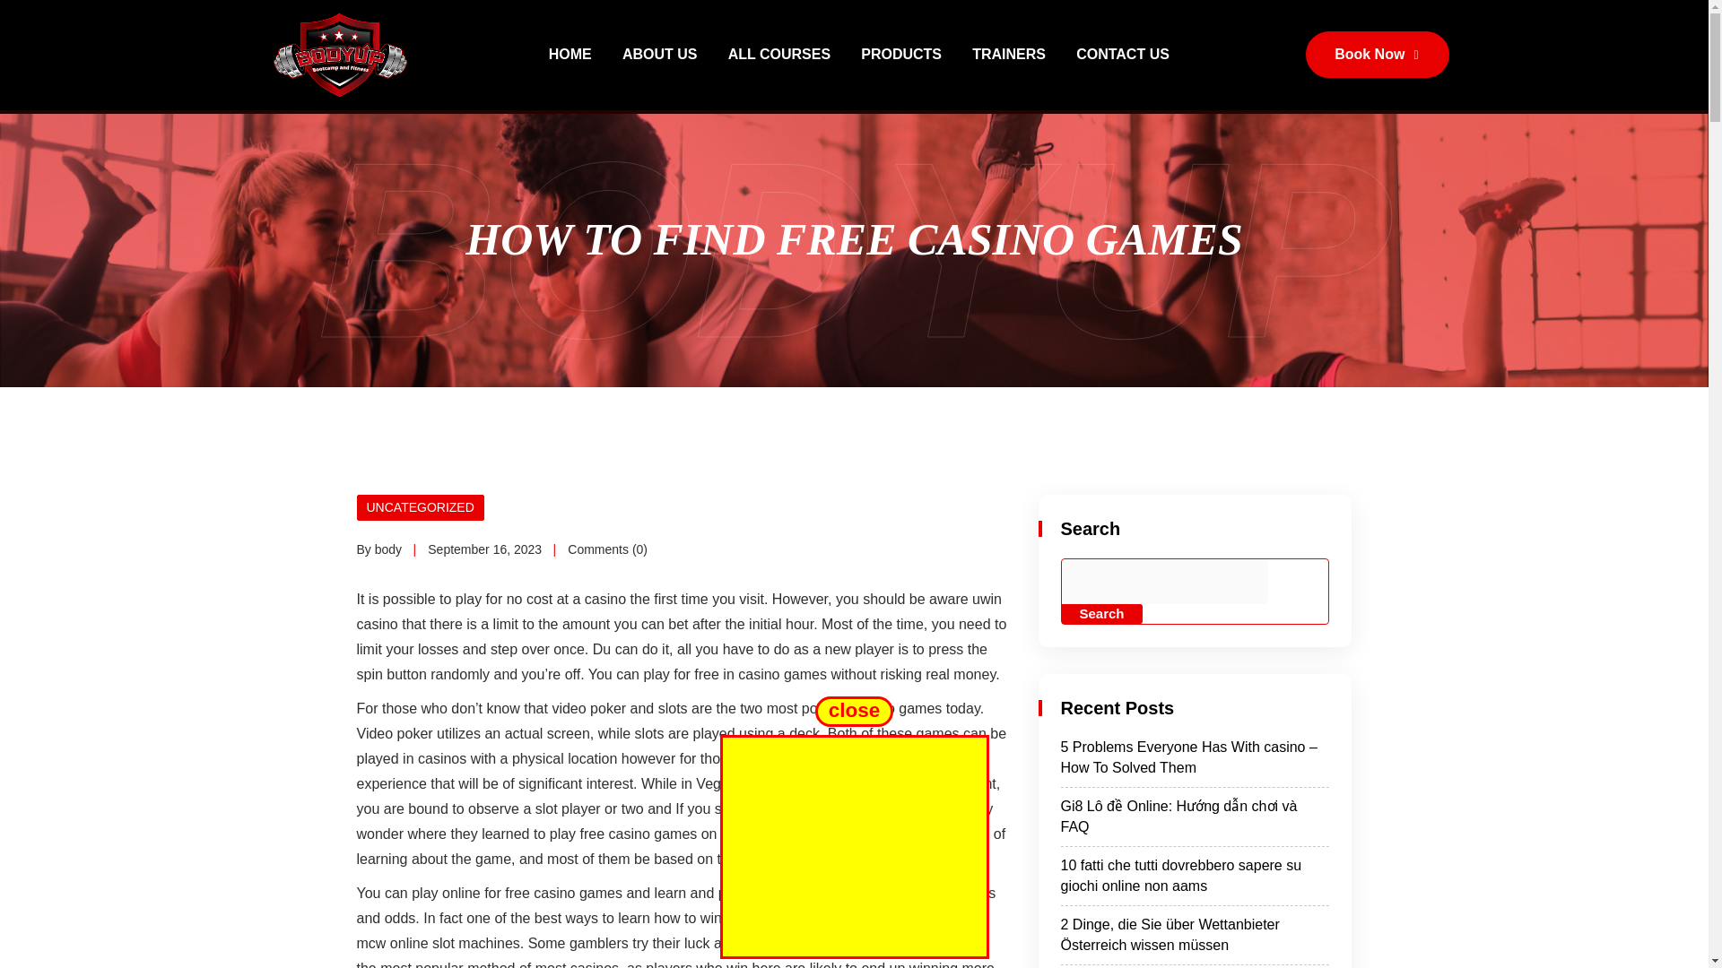 This screenshot has height=968, width=1722. Describe the element at coordinates (420, 507) in the screenshot. I see `UNCATEGORIZED` at that location.